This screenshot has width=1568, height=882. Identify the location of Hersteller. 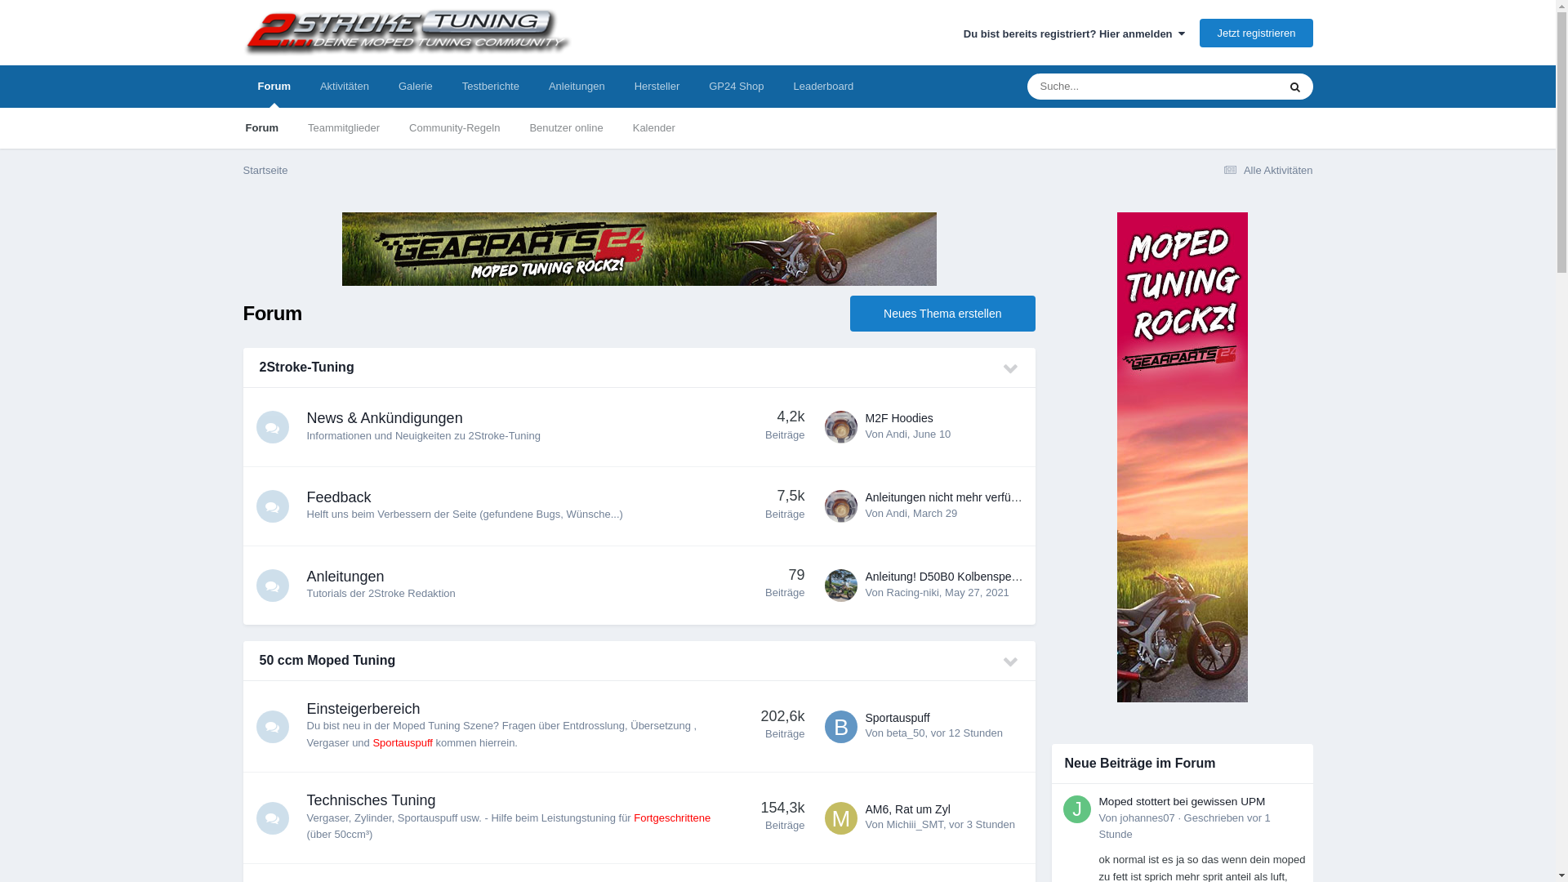
(657, 87).